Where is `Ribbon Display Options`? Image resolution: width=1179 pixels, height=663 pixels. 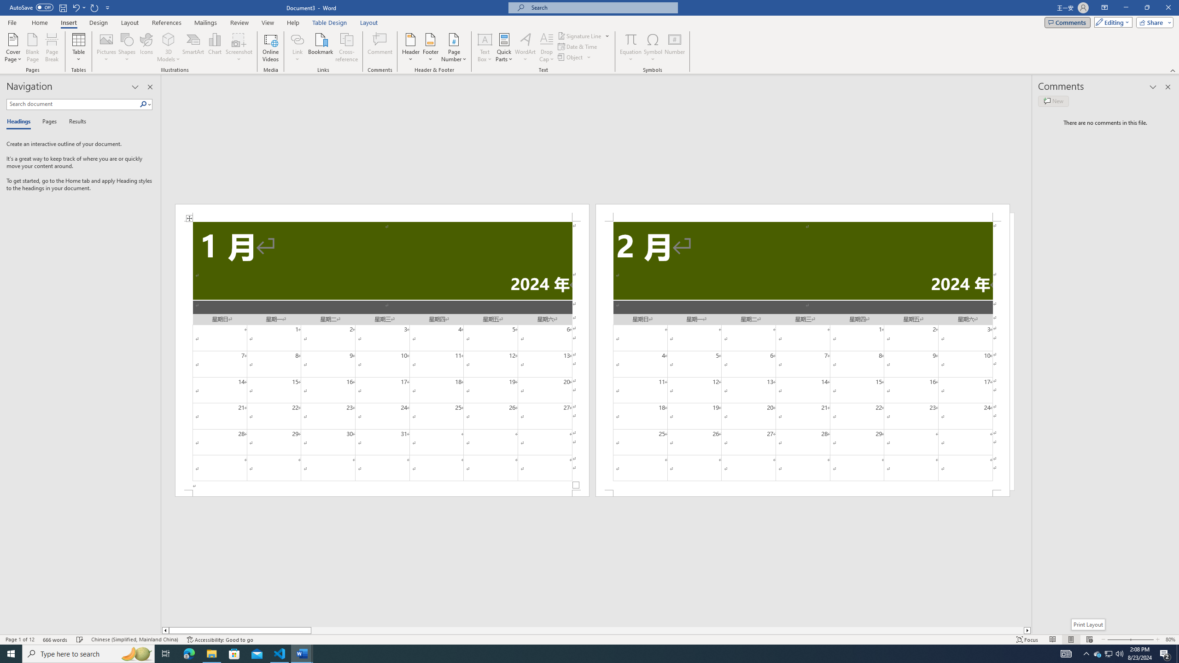
Ribbon Display Options is located at coordinates (1104, 8).